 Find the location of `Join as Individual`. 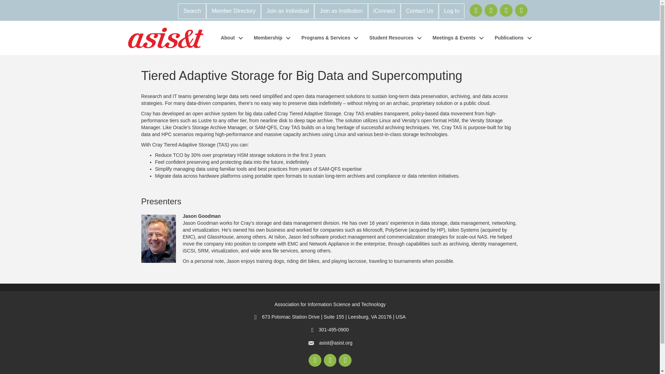

Join as Individual is located at coordinates (287, 11).